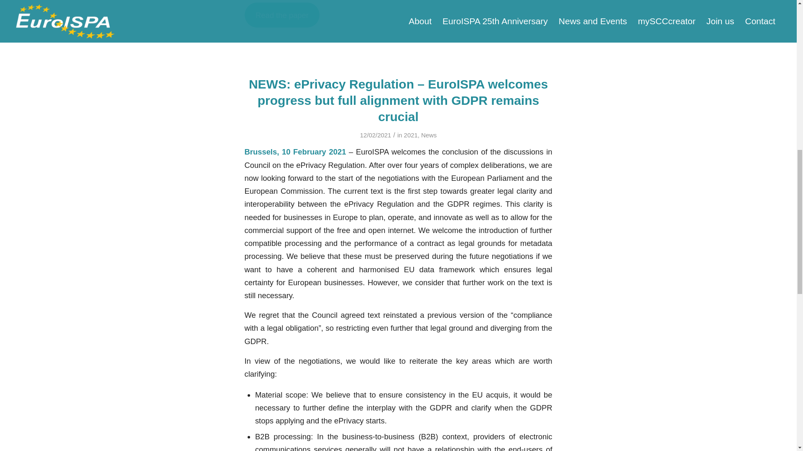  I want to click on 2021, so click(411, 135).